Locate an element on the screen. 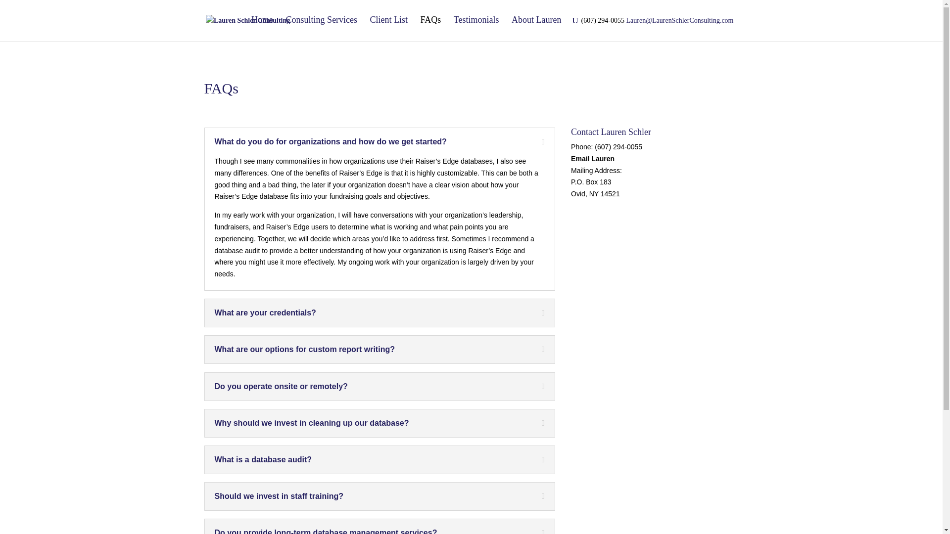 This screenshot has width=950, height=534. Home is located at coordinates (262, 28).